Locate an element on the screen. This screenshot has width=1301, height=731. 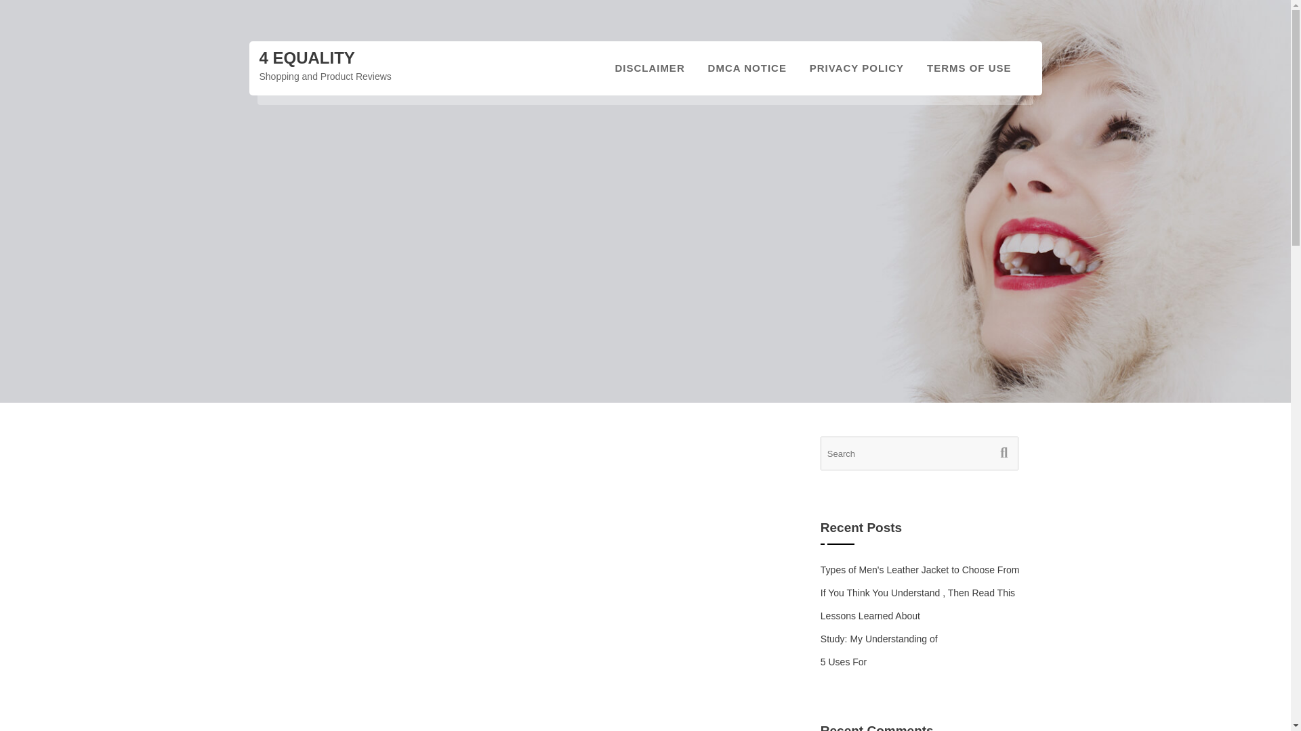
If You Think You Understand , Then Read This is located at coordinates (917, 593).